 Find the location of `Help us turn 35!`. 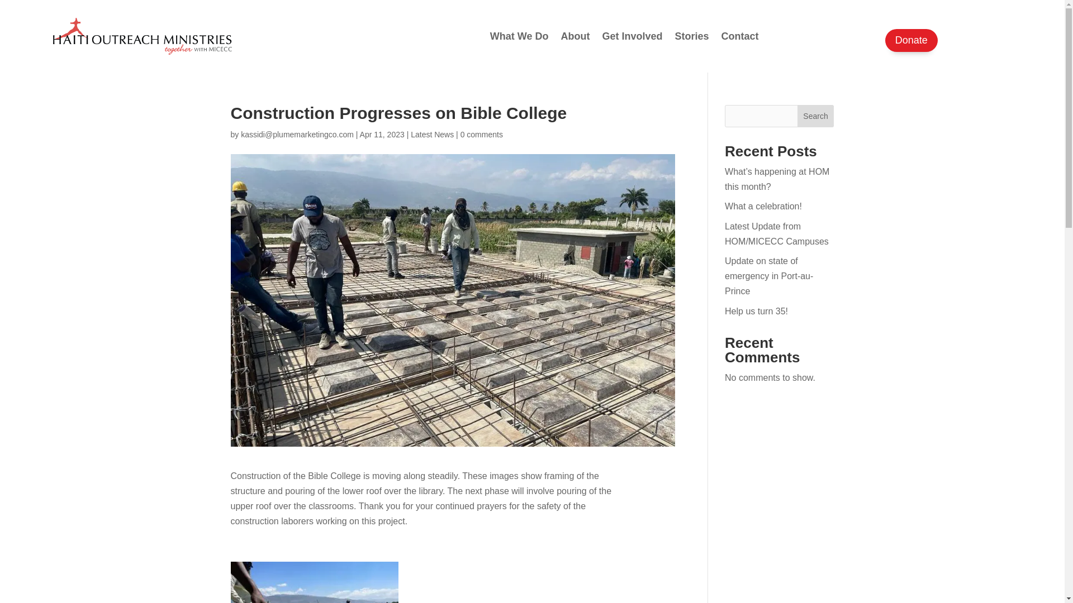

Help us turn 35! is located at coordinates (756, 310).